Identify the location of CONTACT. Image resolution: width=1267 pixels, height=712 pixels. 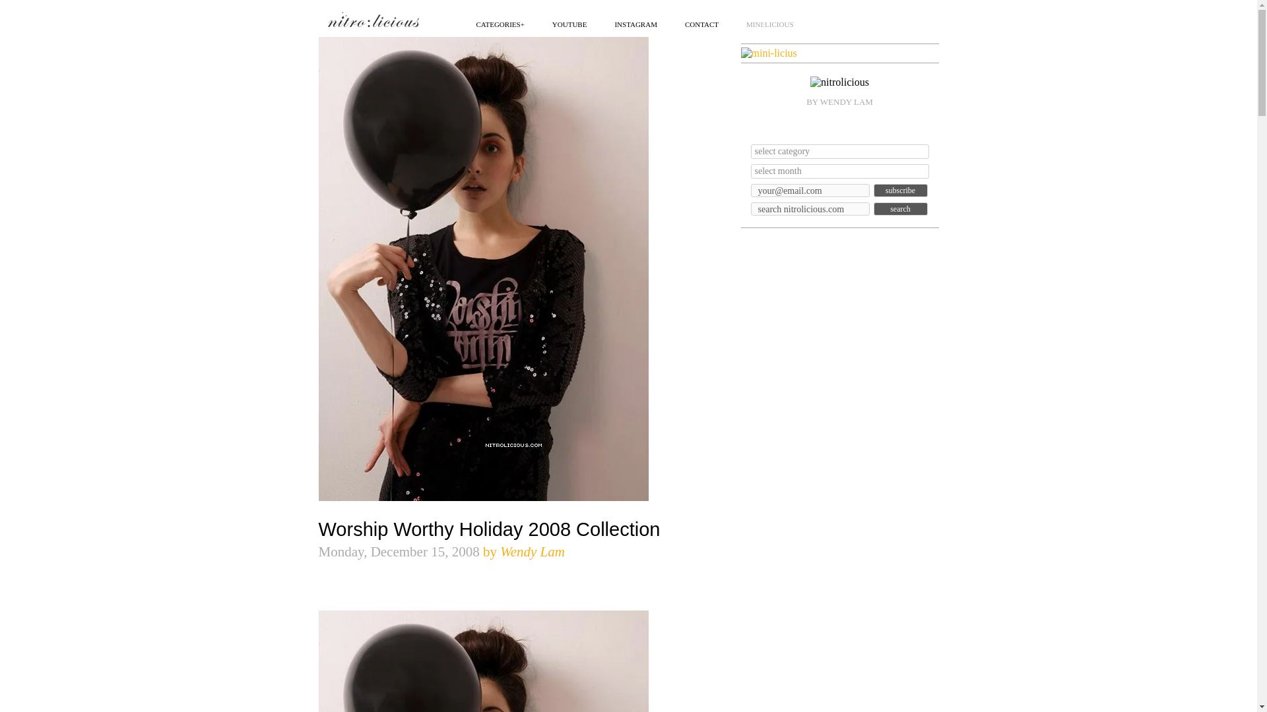
(701, 24).